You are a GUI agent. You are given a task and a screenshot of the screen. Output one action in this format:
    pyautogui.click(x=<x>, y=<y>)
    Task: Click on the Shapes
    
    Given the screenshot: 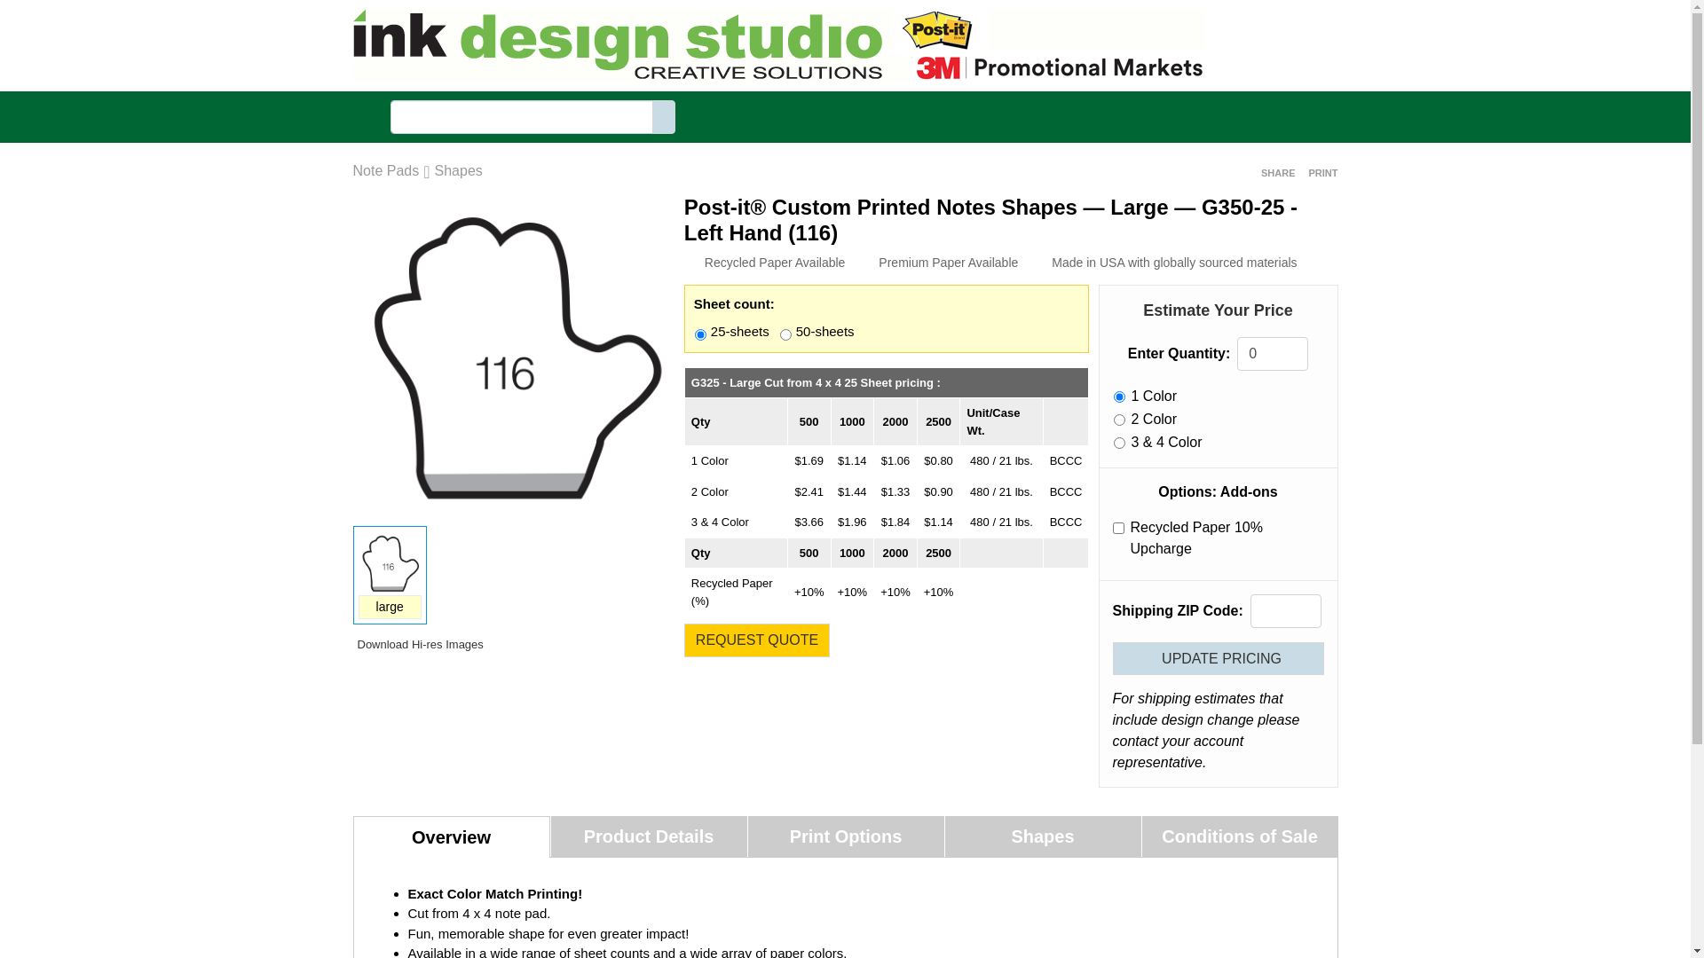 What is the action you would take?
    pyautogui.click(x=458, y=171)
    